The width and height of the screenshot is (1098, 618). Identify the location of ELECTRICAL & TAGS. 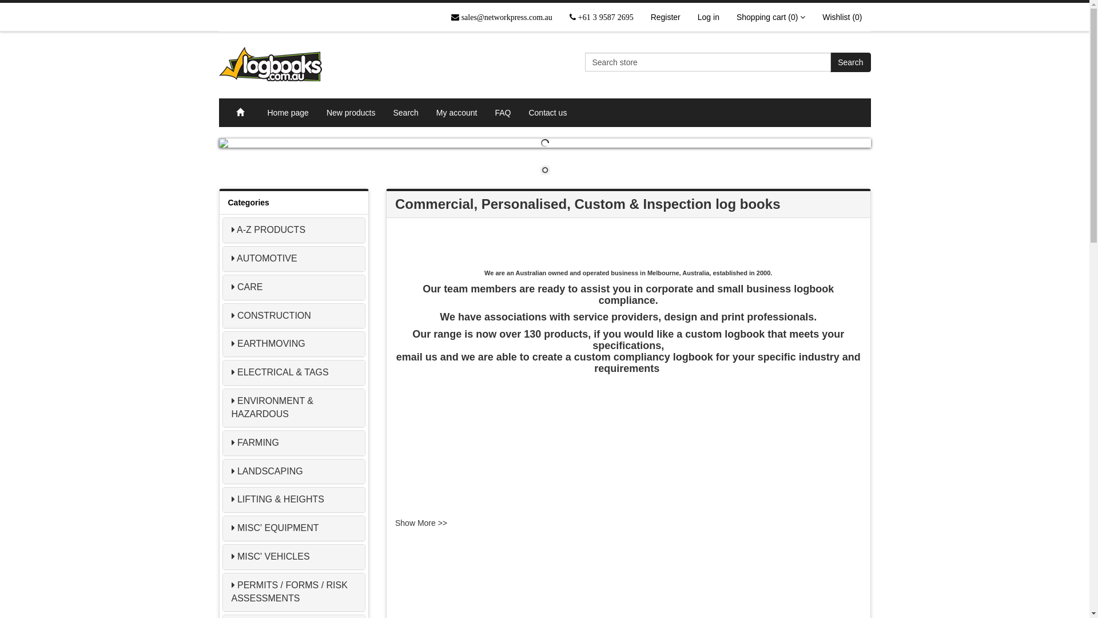
(283, 372).